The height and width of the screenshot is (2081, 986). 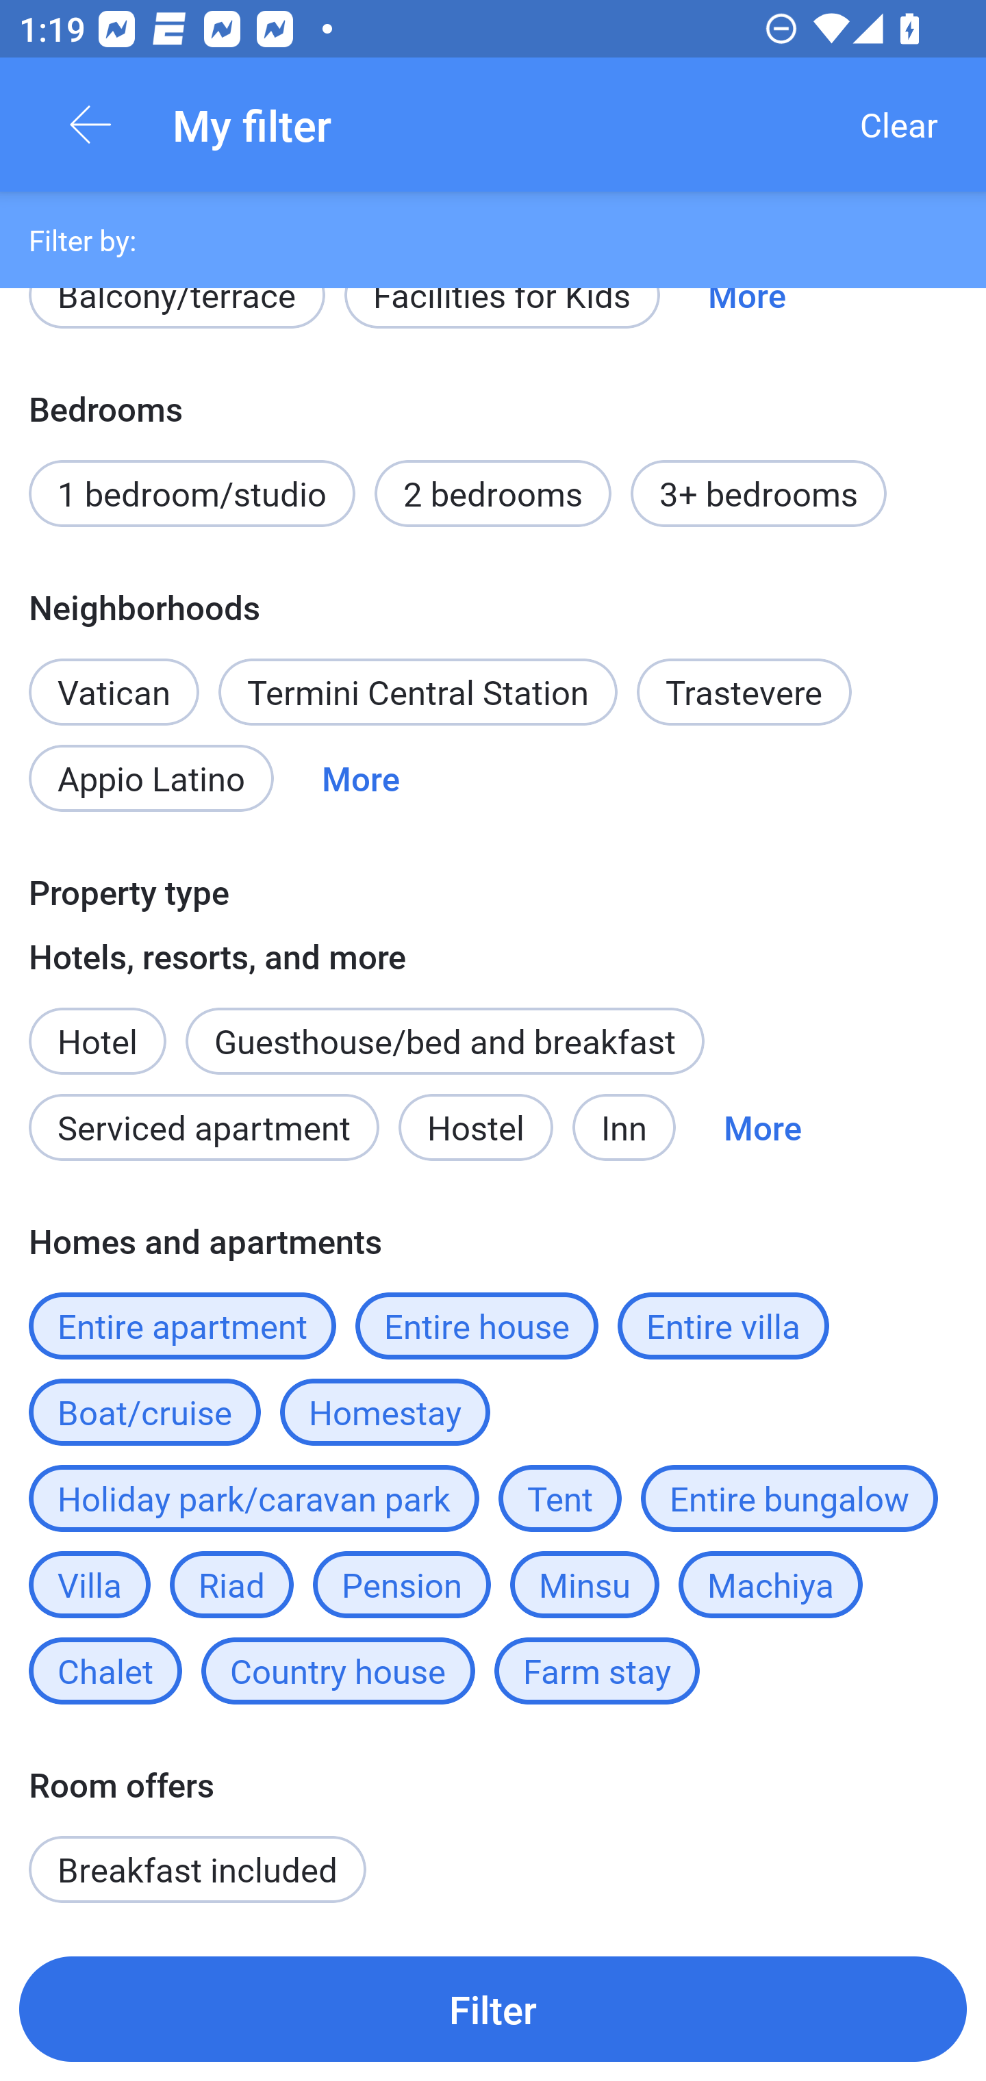 What do you see at coordinates (204, 1127) in the screenshot?
I see `Serviced apartment` at bounding box center [204, 1127].